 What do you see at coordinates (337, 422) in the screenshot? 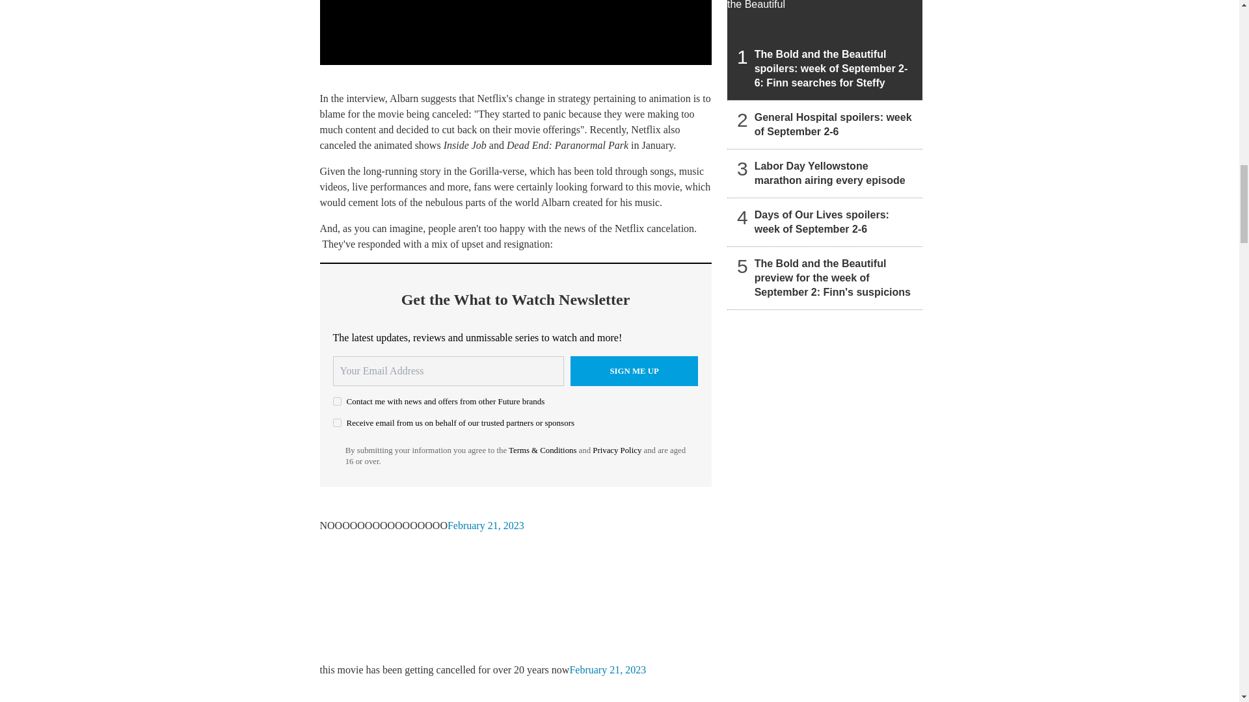
I see `on` at bounding box center [337, 422].